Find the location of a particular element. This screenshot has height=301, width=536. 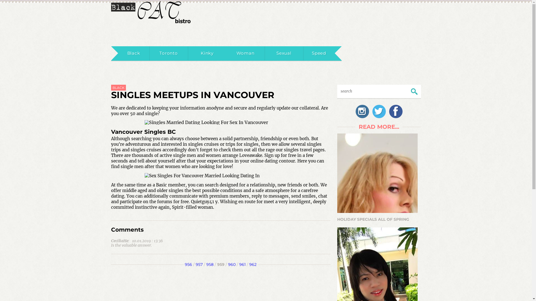

Black Dating in Bistro is located at coordinates (151, 12).